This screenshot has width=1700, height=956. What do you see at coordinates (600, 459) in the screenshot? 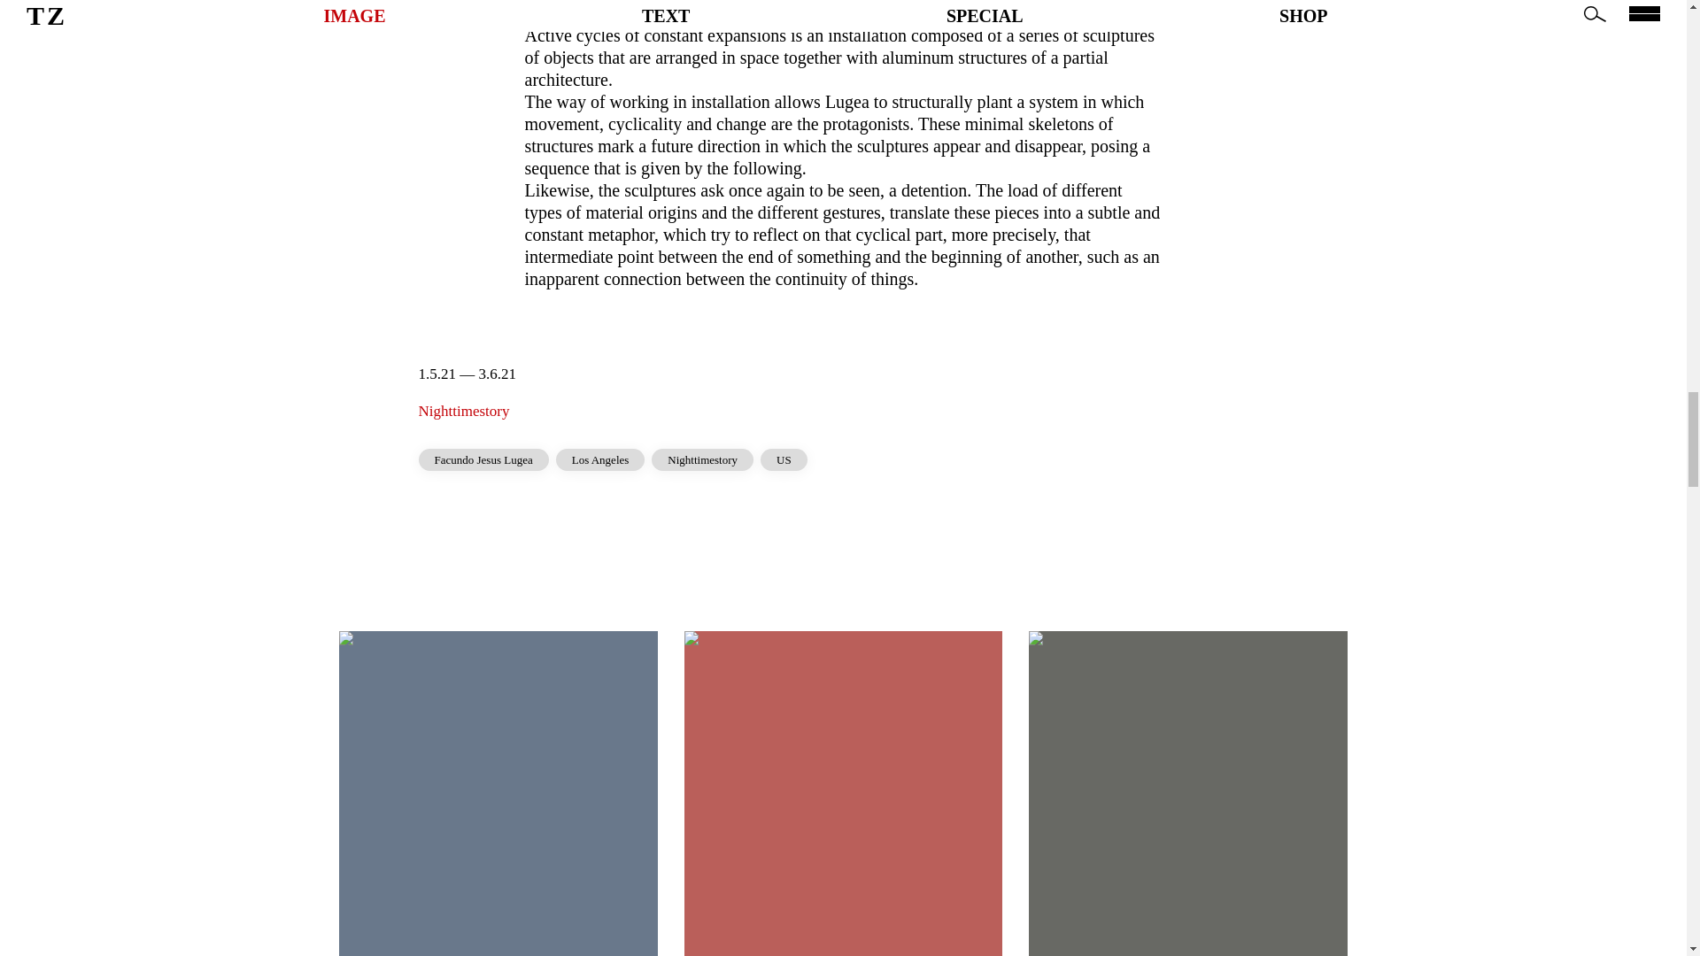
I see `Los Angeles` at bounding box center [600, 459].